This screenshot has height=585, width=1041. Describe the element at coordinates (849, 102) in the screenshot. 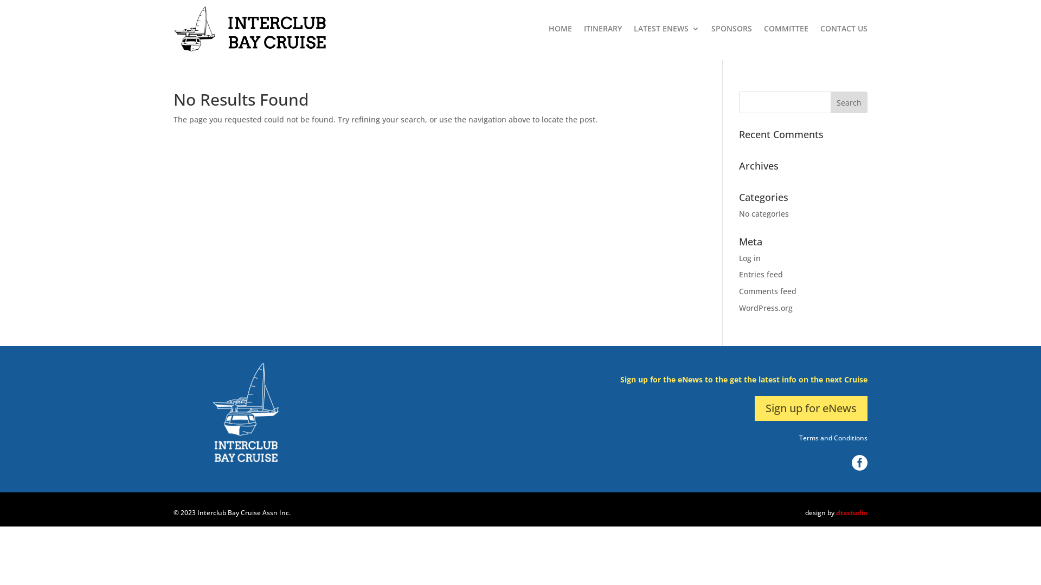

I see `Search` at that location.